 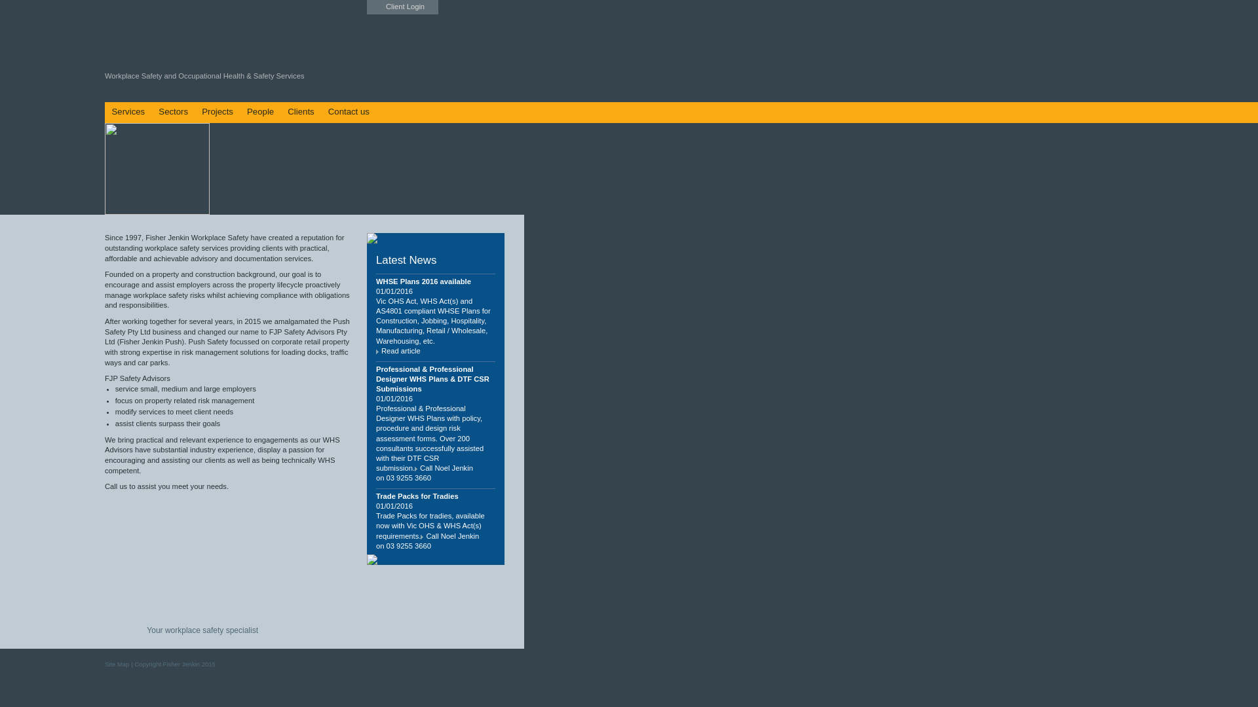 I want to click on Clients, so click(x=301, y=113).